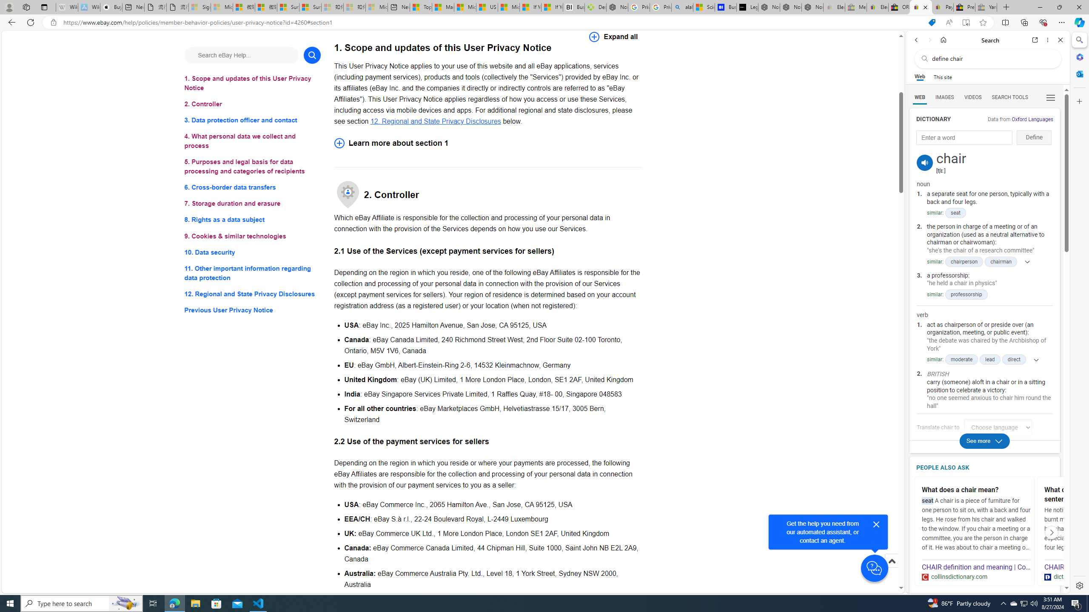 The height and width of the screenshot is (612, 1089). What do you see at coordinates (964, 261) in the screenshot?
I see `chairperson` at bounding box center [964, 261].